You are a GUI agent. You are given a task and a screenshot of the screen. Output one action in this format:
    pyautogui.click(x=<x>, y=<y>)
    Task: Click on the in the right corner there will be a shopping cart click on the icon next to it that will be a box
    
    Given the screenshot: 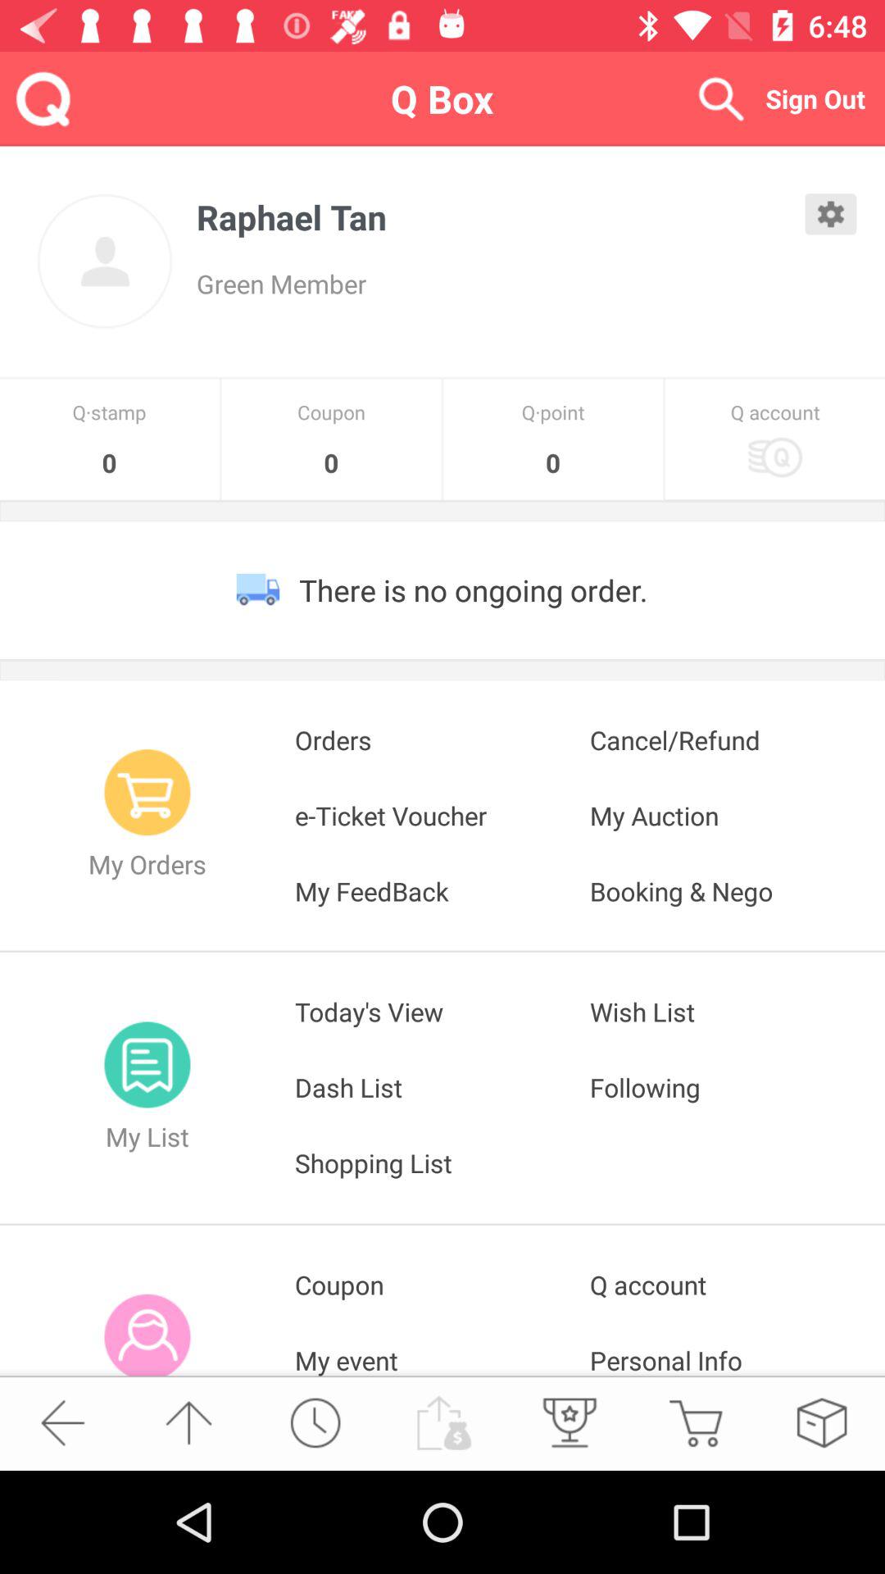 What is the action you would take?
    pyautogui.click(x=821, y=1423)
    